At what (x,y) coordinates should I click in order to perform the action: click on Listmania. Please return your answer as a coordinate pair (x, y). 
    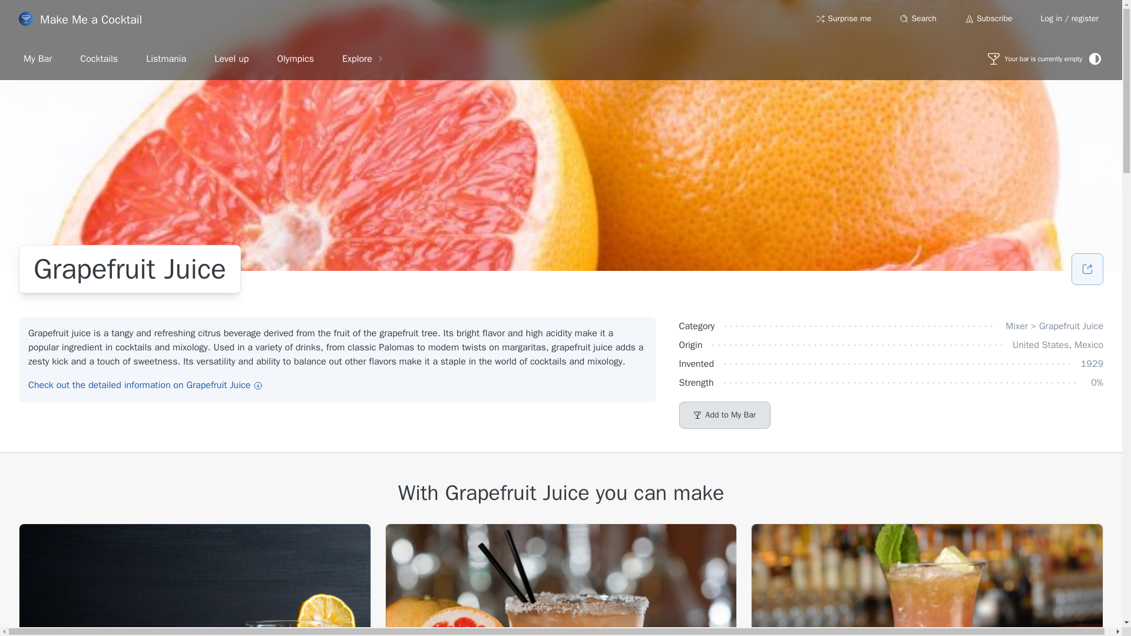
    Looking at the image, I should click on (166, 58).